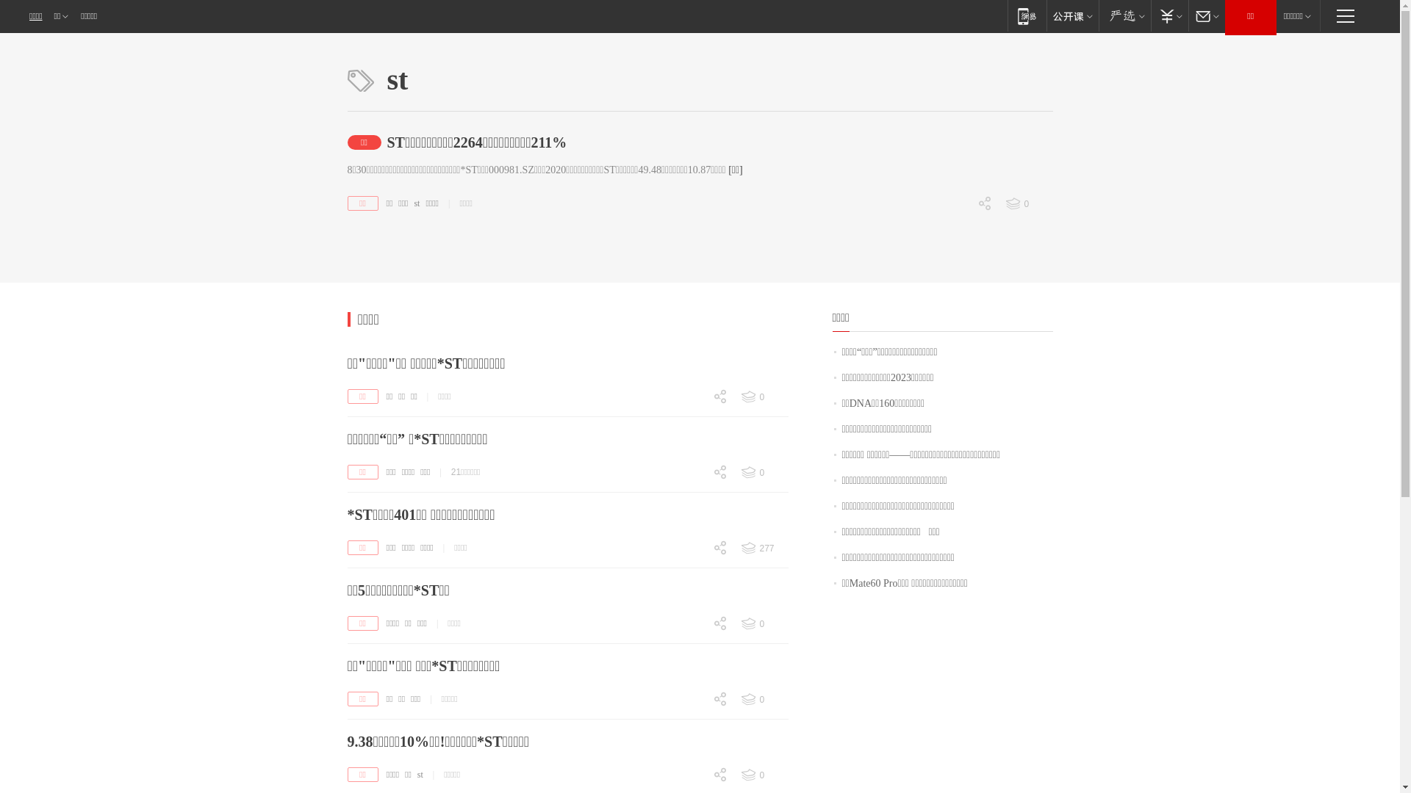 The image size is (1411, 793). Describe the element at coordinates (691, 574) in the screenshot. I see `0` at that location.